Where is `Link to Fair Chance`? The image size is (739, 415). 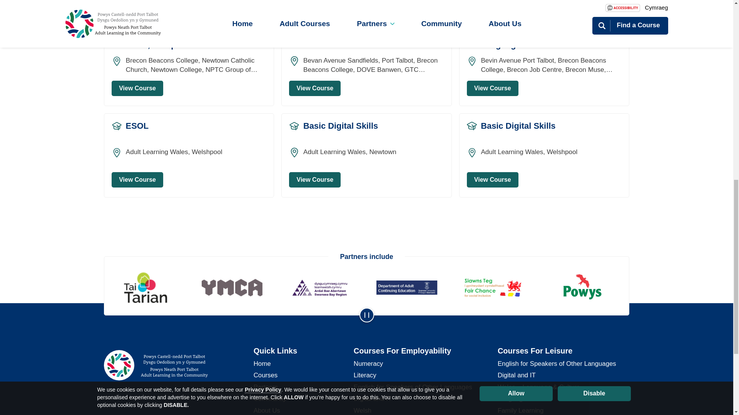
Link to Fair Chance is located at coordinates (498, 287).